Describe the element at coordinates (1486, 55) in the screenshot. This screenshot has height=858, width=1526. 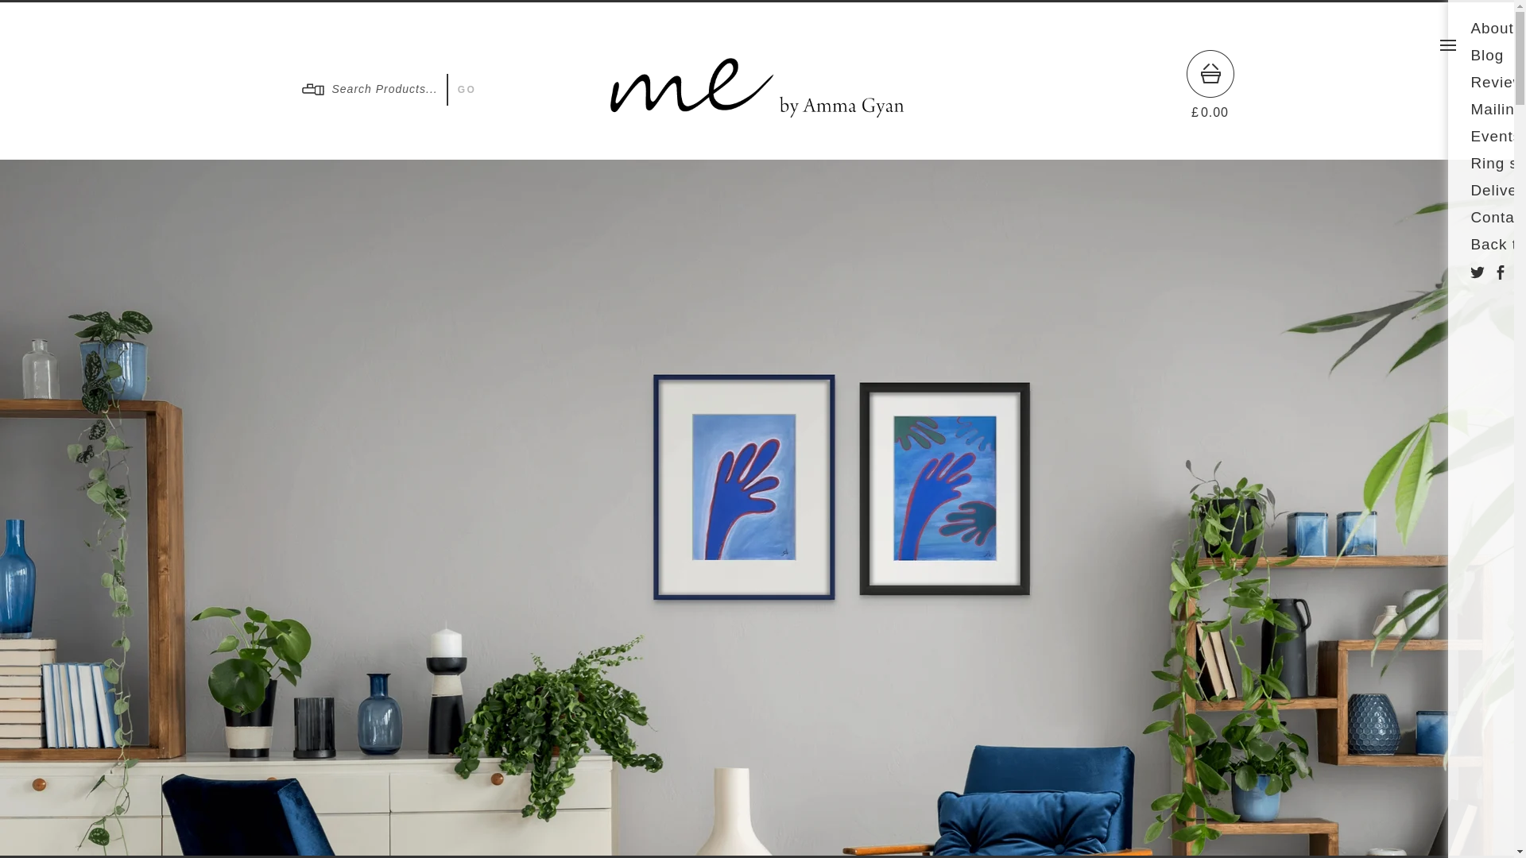
I see `View Blog` at that location.